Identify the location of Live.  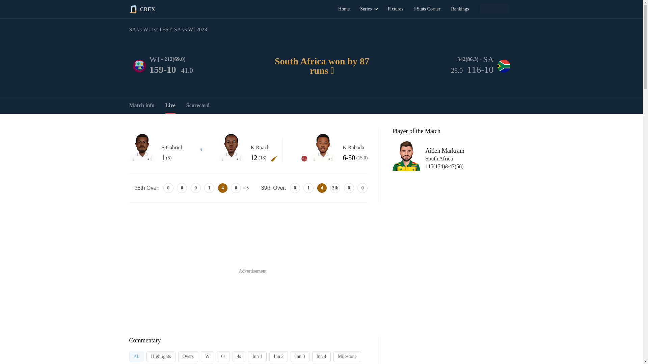
(170, 105).